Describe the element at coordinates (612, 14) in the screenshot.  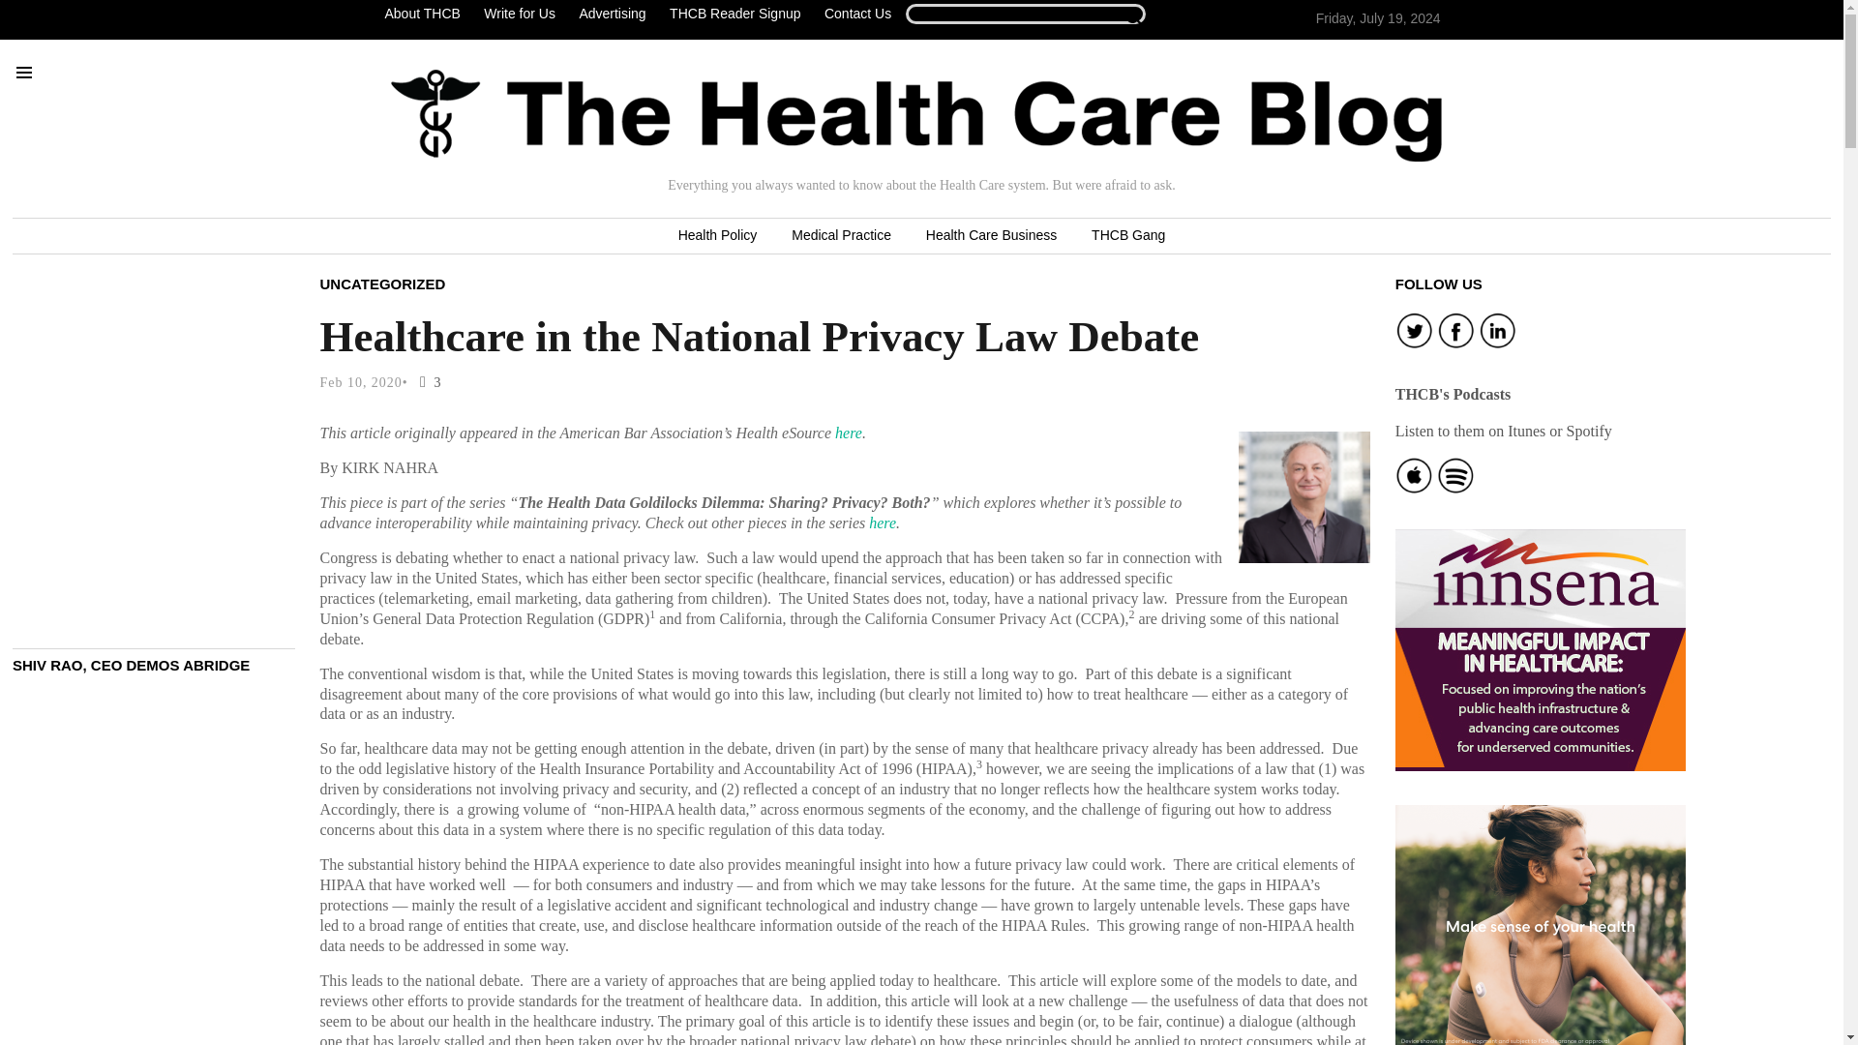
I see `Advertising` at that location.